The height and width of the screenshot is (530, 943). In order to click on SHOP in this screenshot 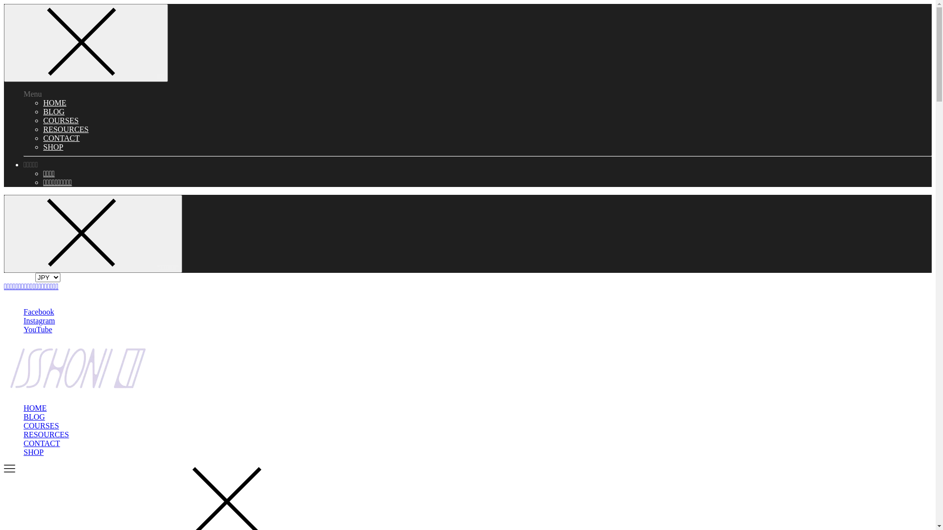, I will do `click(33, 452)`.